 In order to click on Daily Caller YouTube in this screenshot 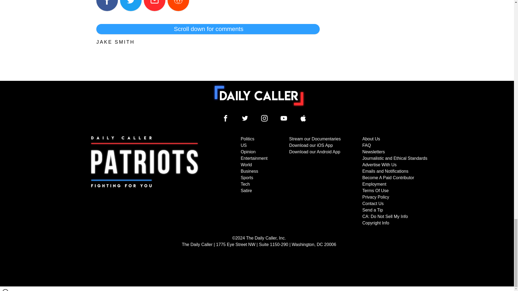, I will do `click(303, 118)`.